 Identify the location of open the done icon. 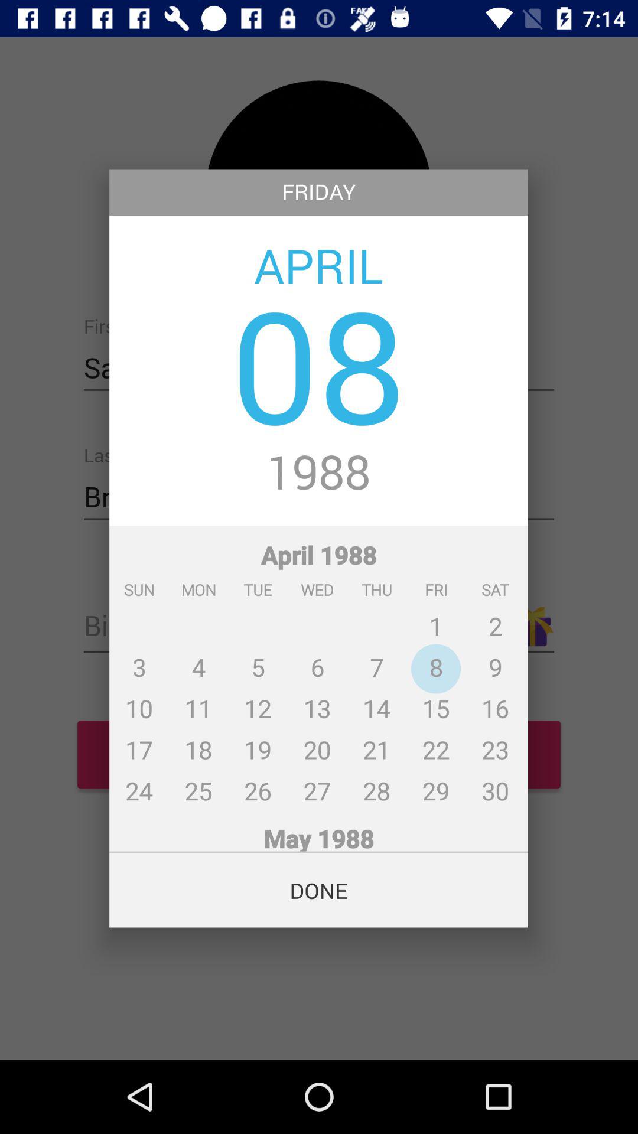
(319, 890).